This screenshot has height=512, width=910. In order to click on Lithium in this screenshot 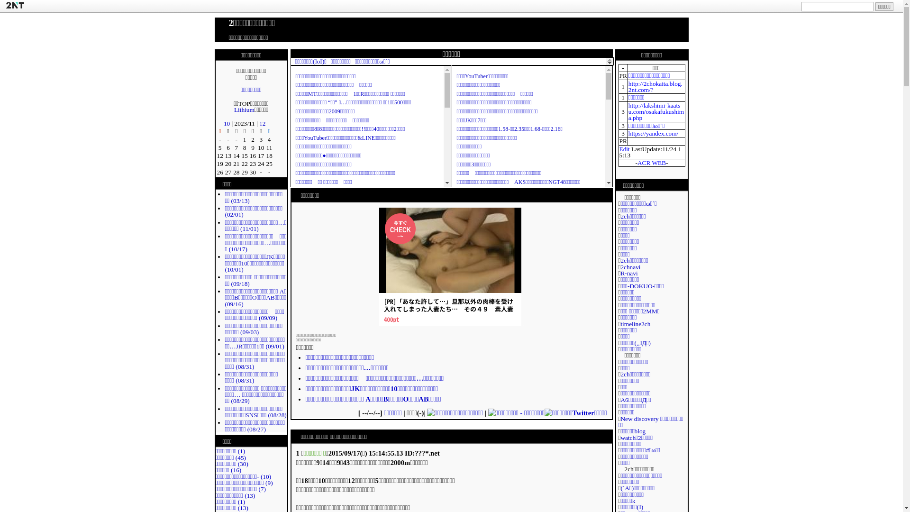, I will do `click(244, 110)`.